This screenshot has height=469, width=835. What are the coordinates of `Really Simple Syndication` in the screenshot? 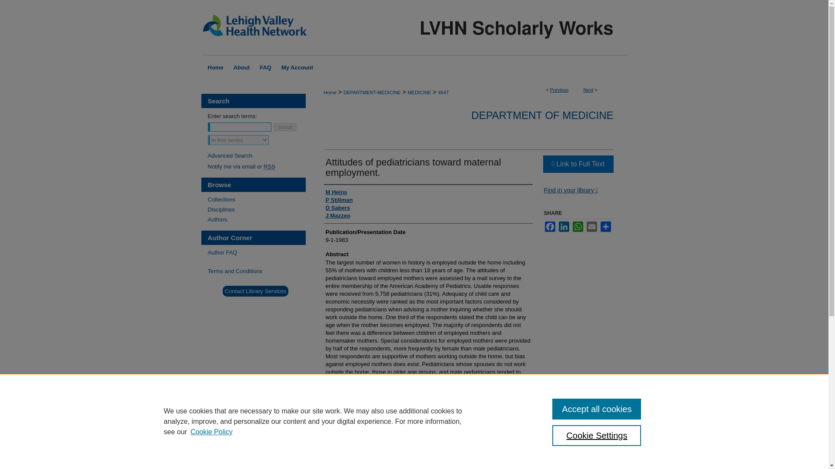 It's located at (270, 167).